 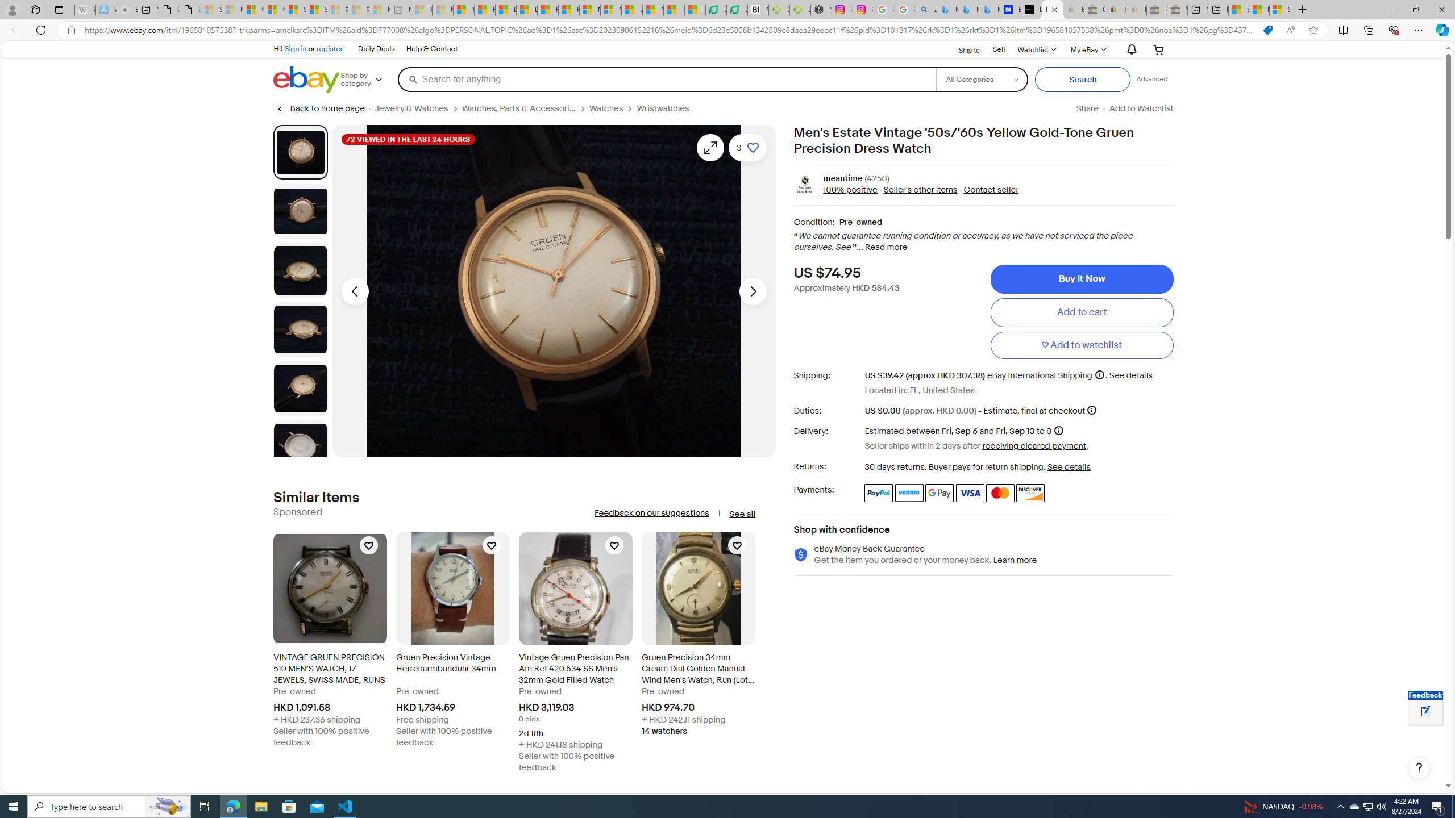 I want to click on Wristwatches, so click(x=667, y=108).